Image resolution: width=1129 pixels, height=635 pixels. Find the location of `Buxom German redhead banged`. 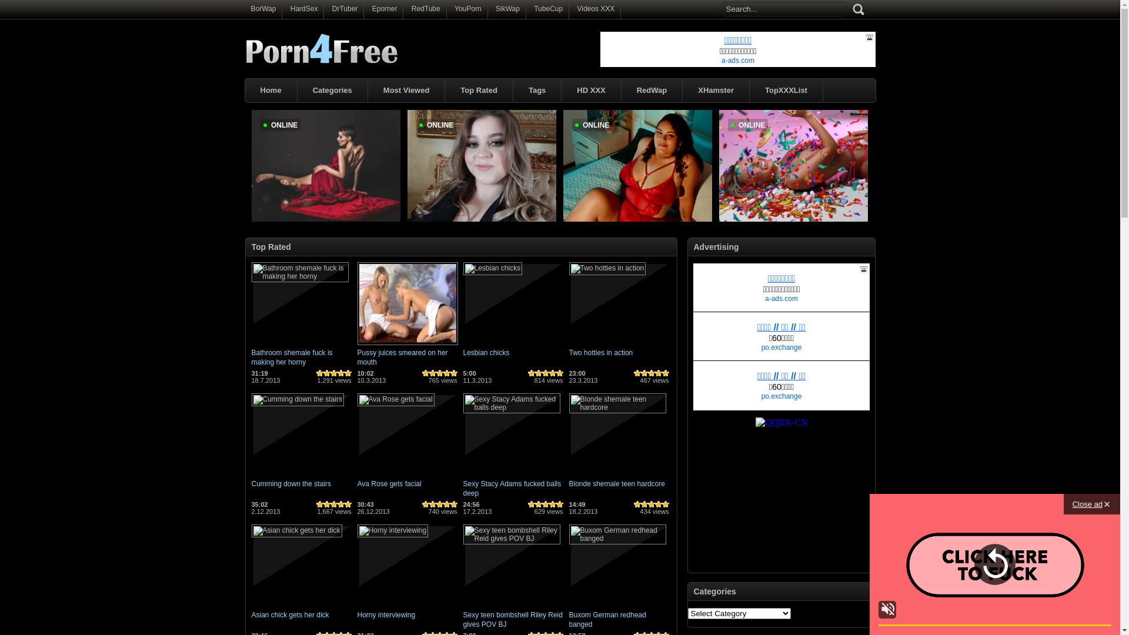

Buxom German redhead banged is located at coordinates (617, 539).